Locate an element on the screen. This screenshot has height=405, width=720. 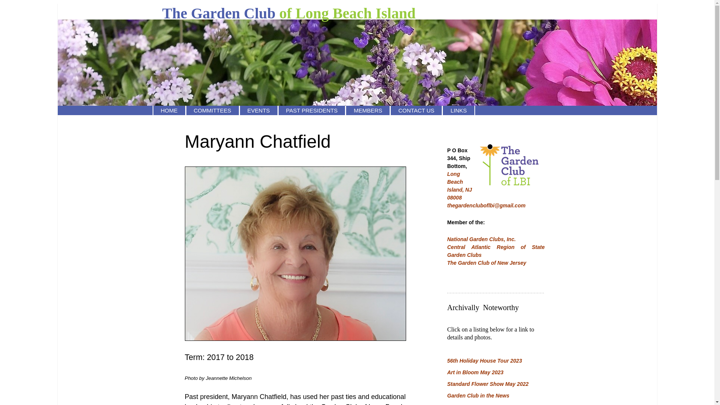
COMMITTEES is located at coordinates (213, 110).